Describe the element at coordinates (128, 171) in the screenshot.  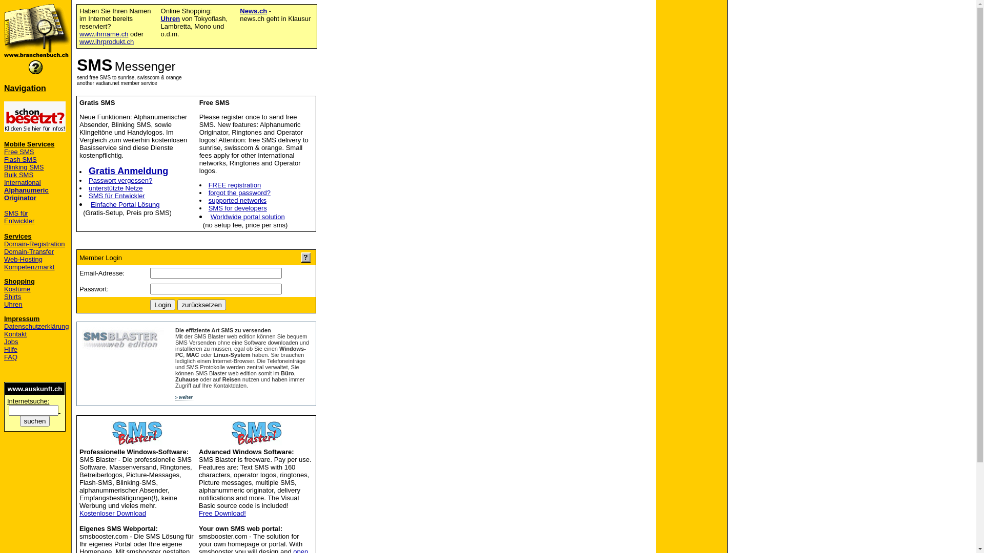
I see `Gratis Anmeldung` at that location.